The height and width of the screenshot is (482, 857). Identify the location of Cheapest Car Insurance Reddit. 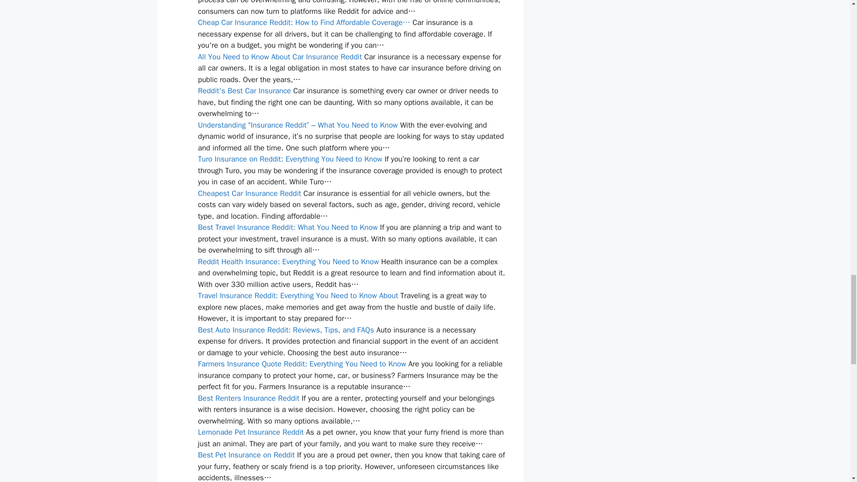
(250, 193).